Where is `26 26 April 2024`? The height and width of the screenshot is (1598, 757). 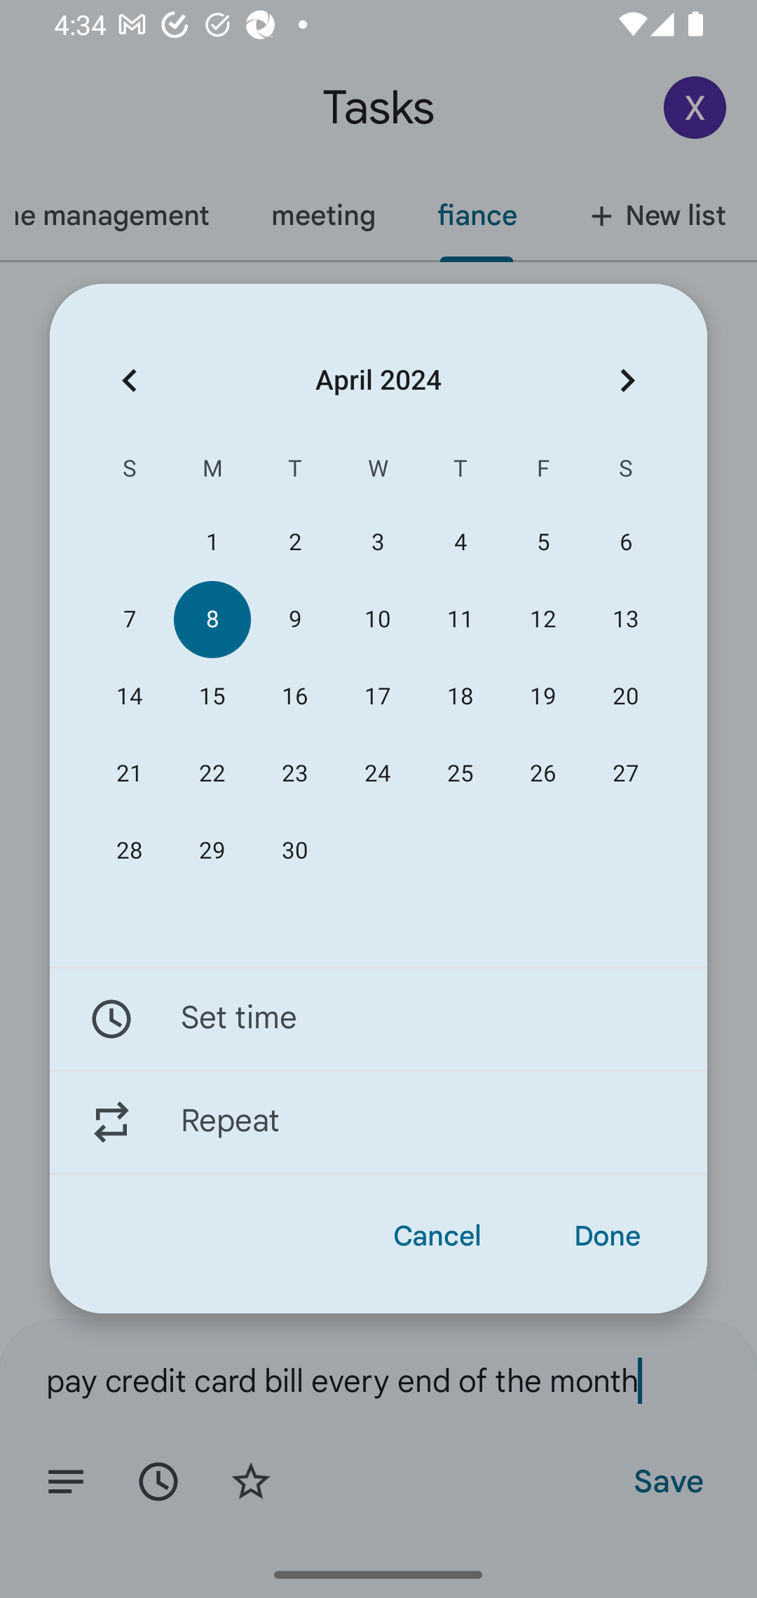 26 26 April 2024 is located at coordinates (543, 773).